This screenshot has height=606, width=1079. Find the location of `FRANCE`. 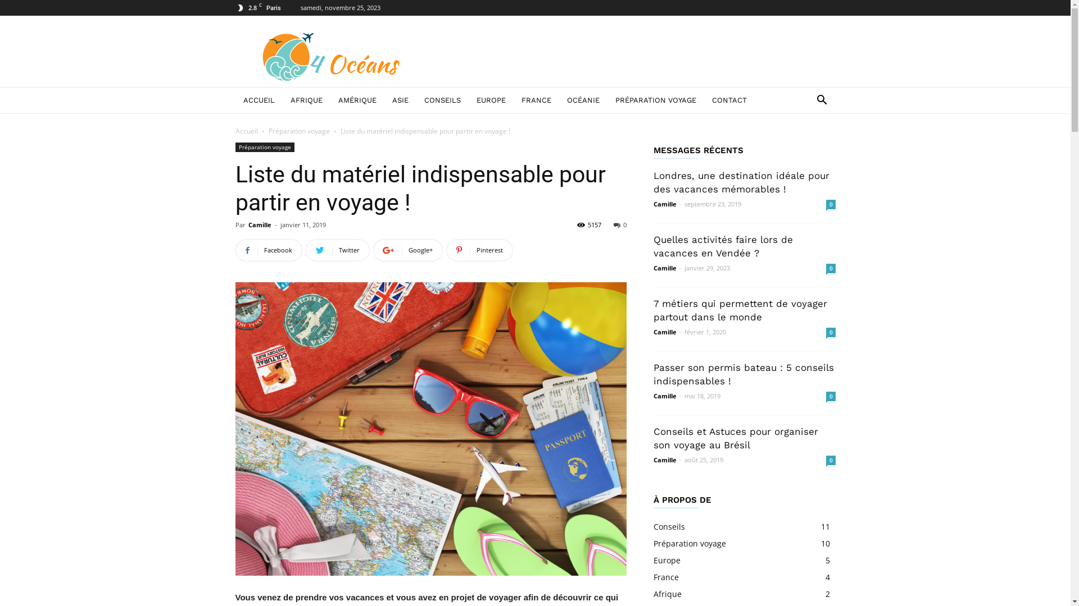

FRANCE is located at coordinates (536, 100).